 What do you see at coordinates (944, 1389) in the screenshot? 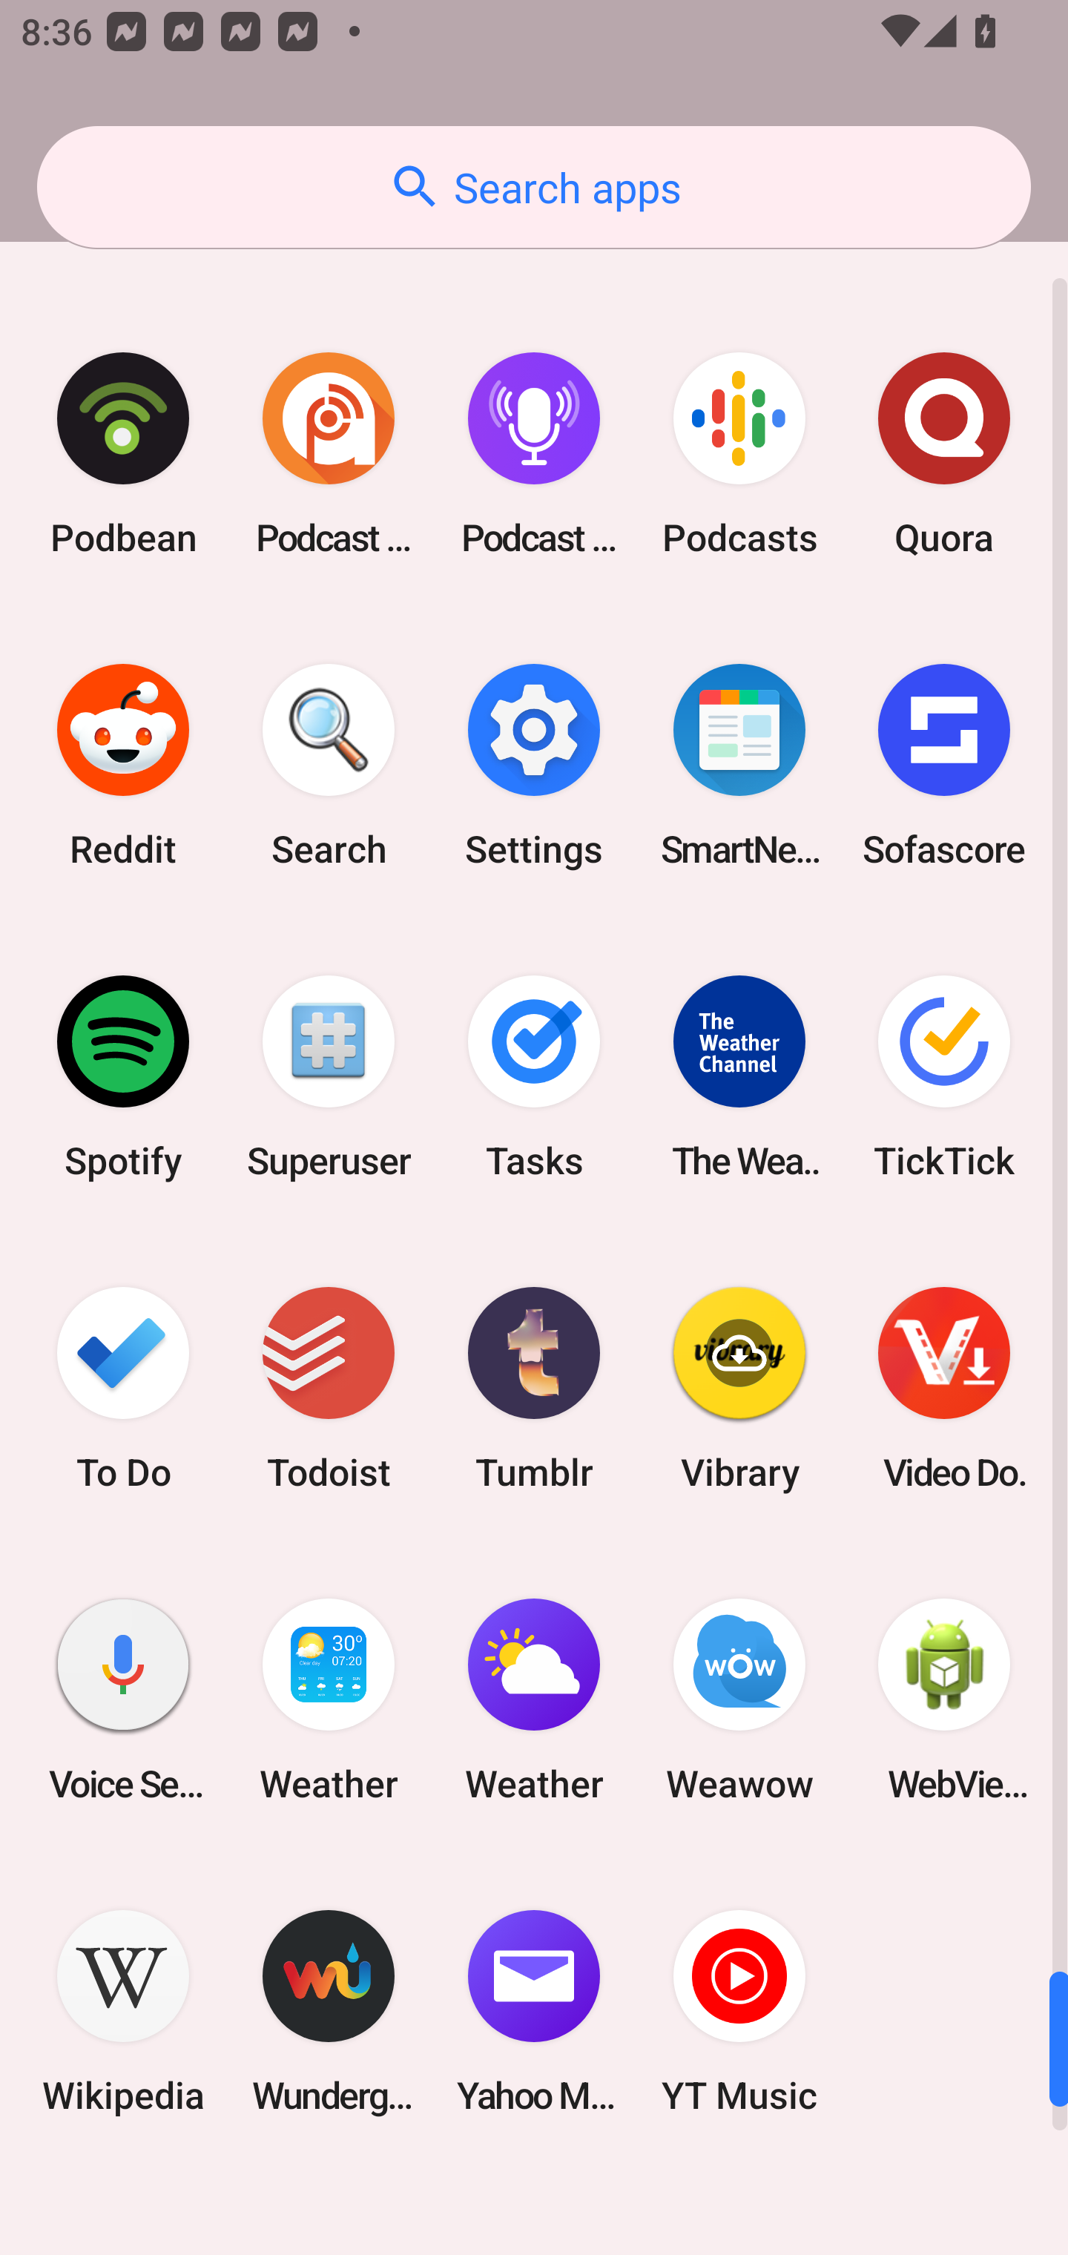
I see `Video Downloader & Ace Player` at bounding box center [944, 1389].